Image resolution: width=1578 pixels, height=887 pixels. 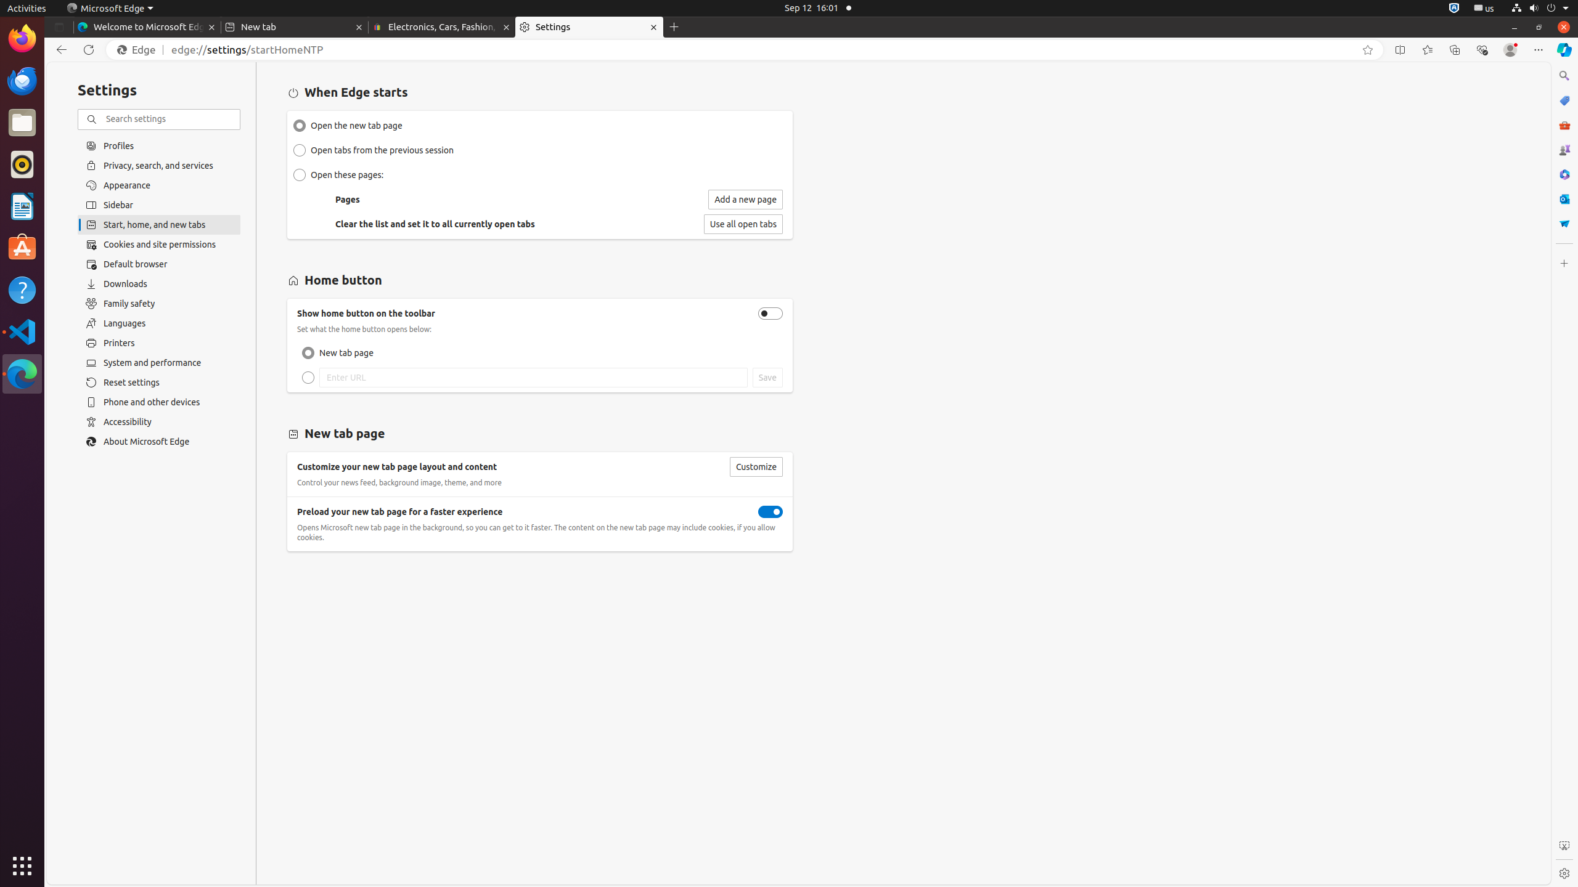 I want to click on Ubuntu Software, so click(x=22, y=248).